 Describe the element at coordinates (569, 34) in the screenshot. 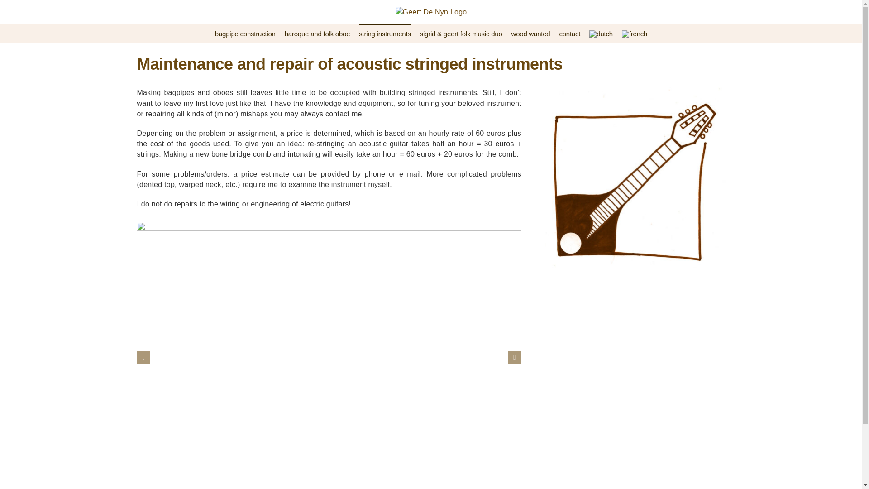

I see `contact` at that location.